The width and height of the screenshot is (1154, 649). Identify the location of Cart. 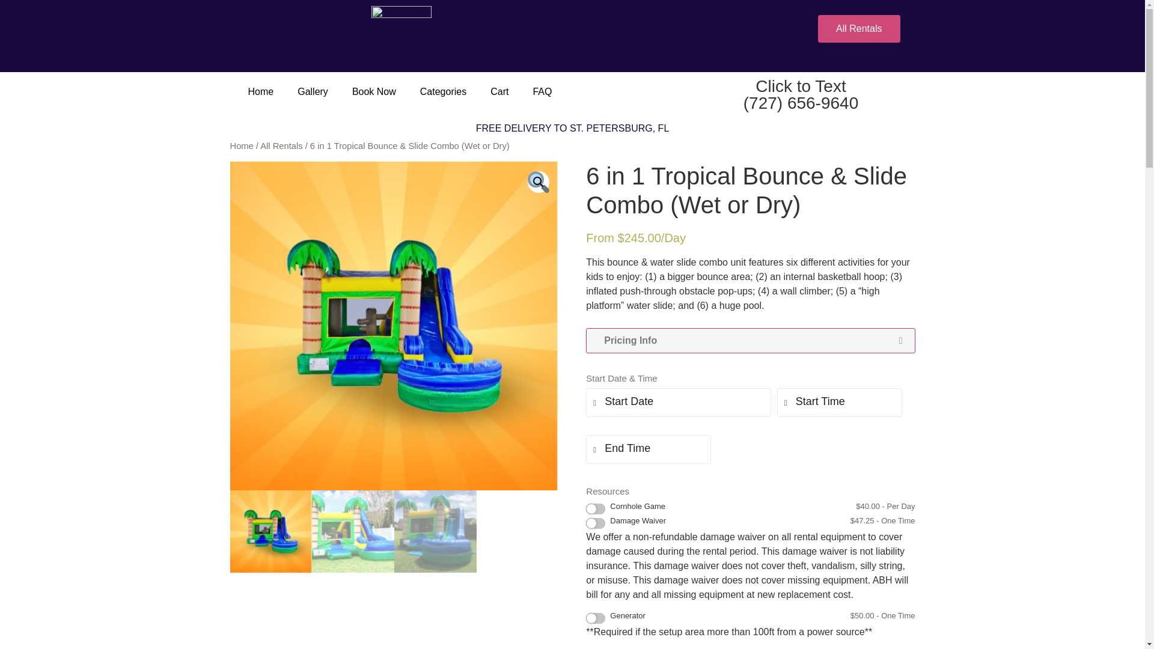
(499, 91).